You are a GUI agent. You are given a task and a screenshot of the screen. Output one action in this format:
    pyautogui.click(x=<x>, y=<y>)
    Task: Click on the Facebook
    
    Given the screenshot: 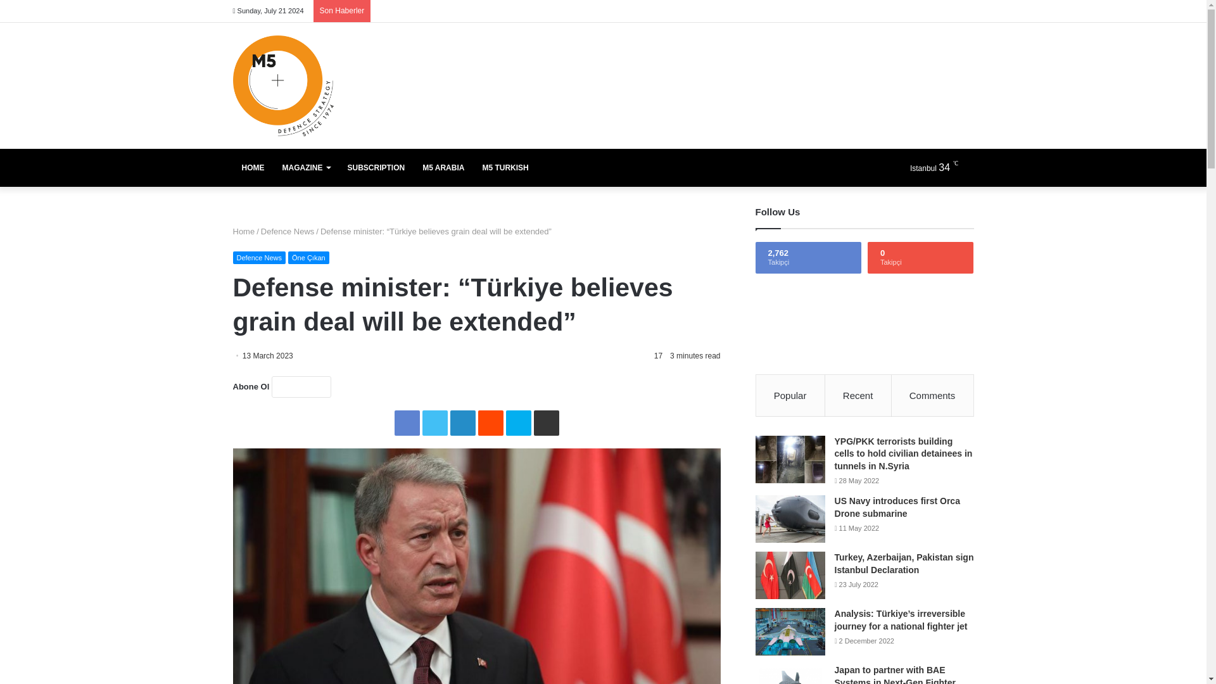 What is the action you would take?
    pyautogui.click(x=407, y=423)
    